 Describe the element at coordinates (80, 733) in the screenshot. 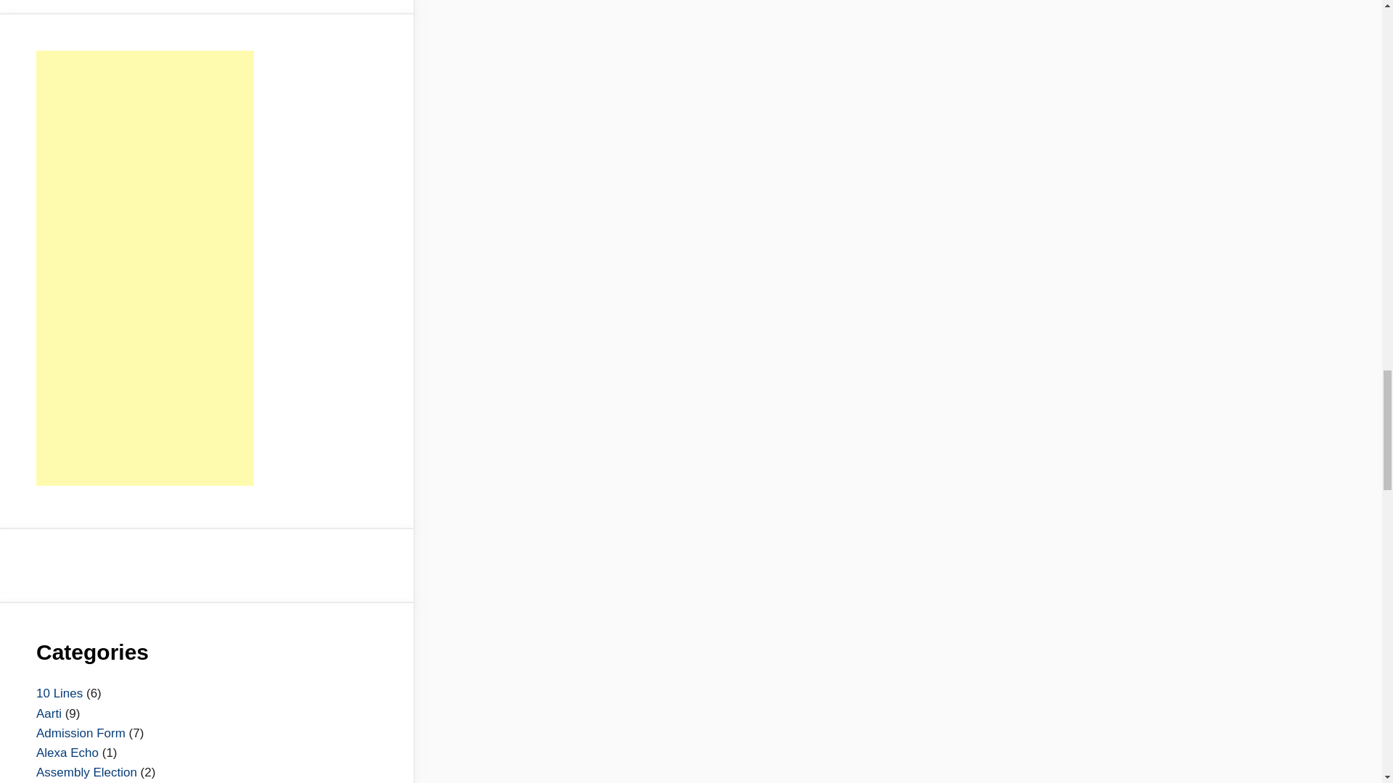

I see `Admission Form` at that location.